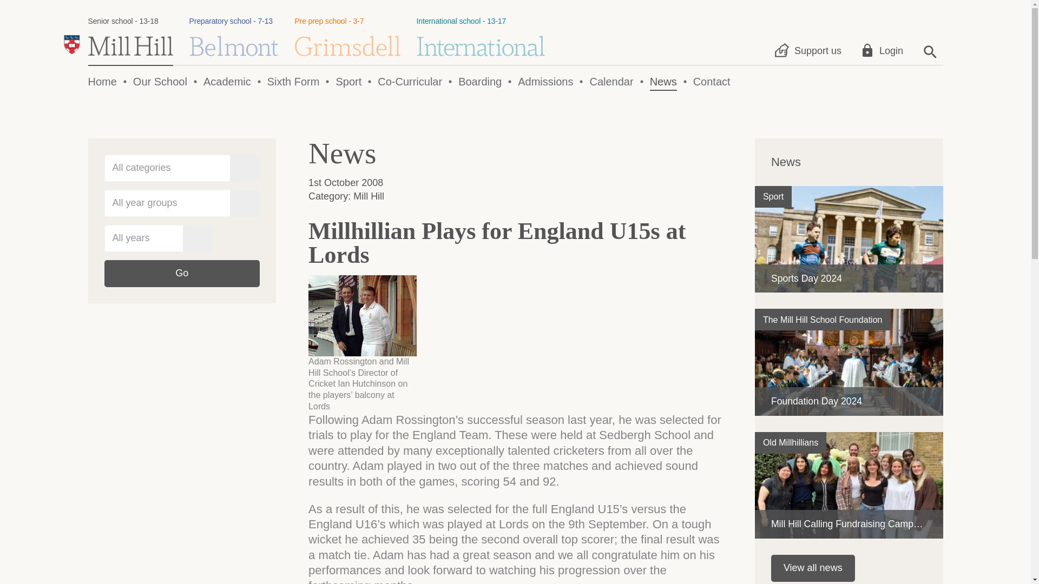 This screenshot has width=1039, height=584. Describe the element at coordinates (711, 82) in the screenshot. I see `Contact` at that location.